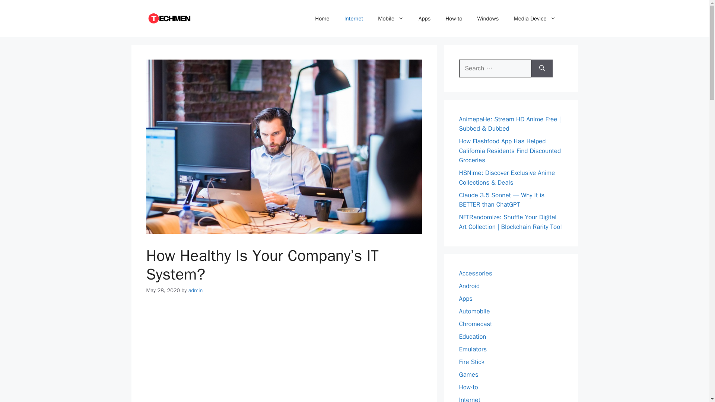 The width and height of the screenshot is (715, 402). I want to click on Advertisement, so click(284, 355).